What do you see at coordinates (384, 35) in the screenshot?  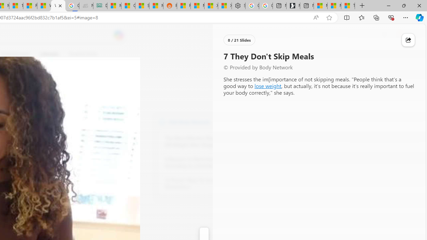 I see `Microsoft rewards` at bounding box center [384, 35].